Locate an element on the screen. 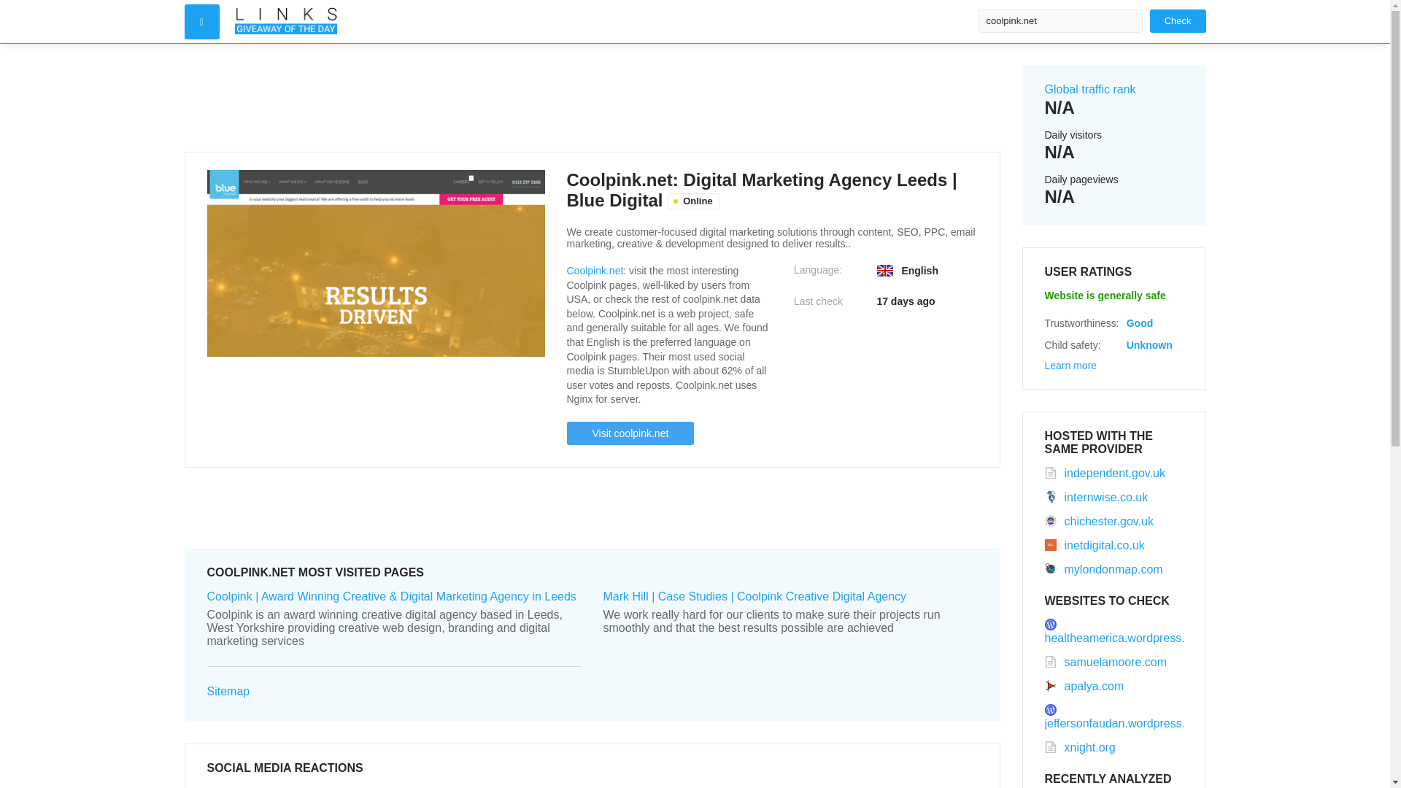  Global traffic rank is located at coordinates (1090, 89).